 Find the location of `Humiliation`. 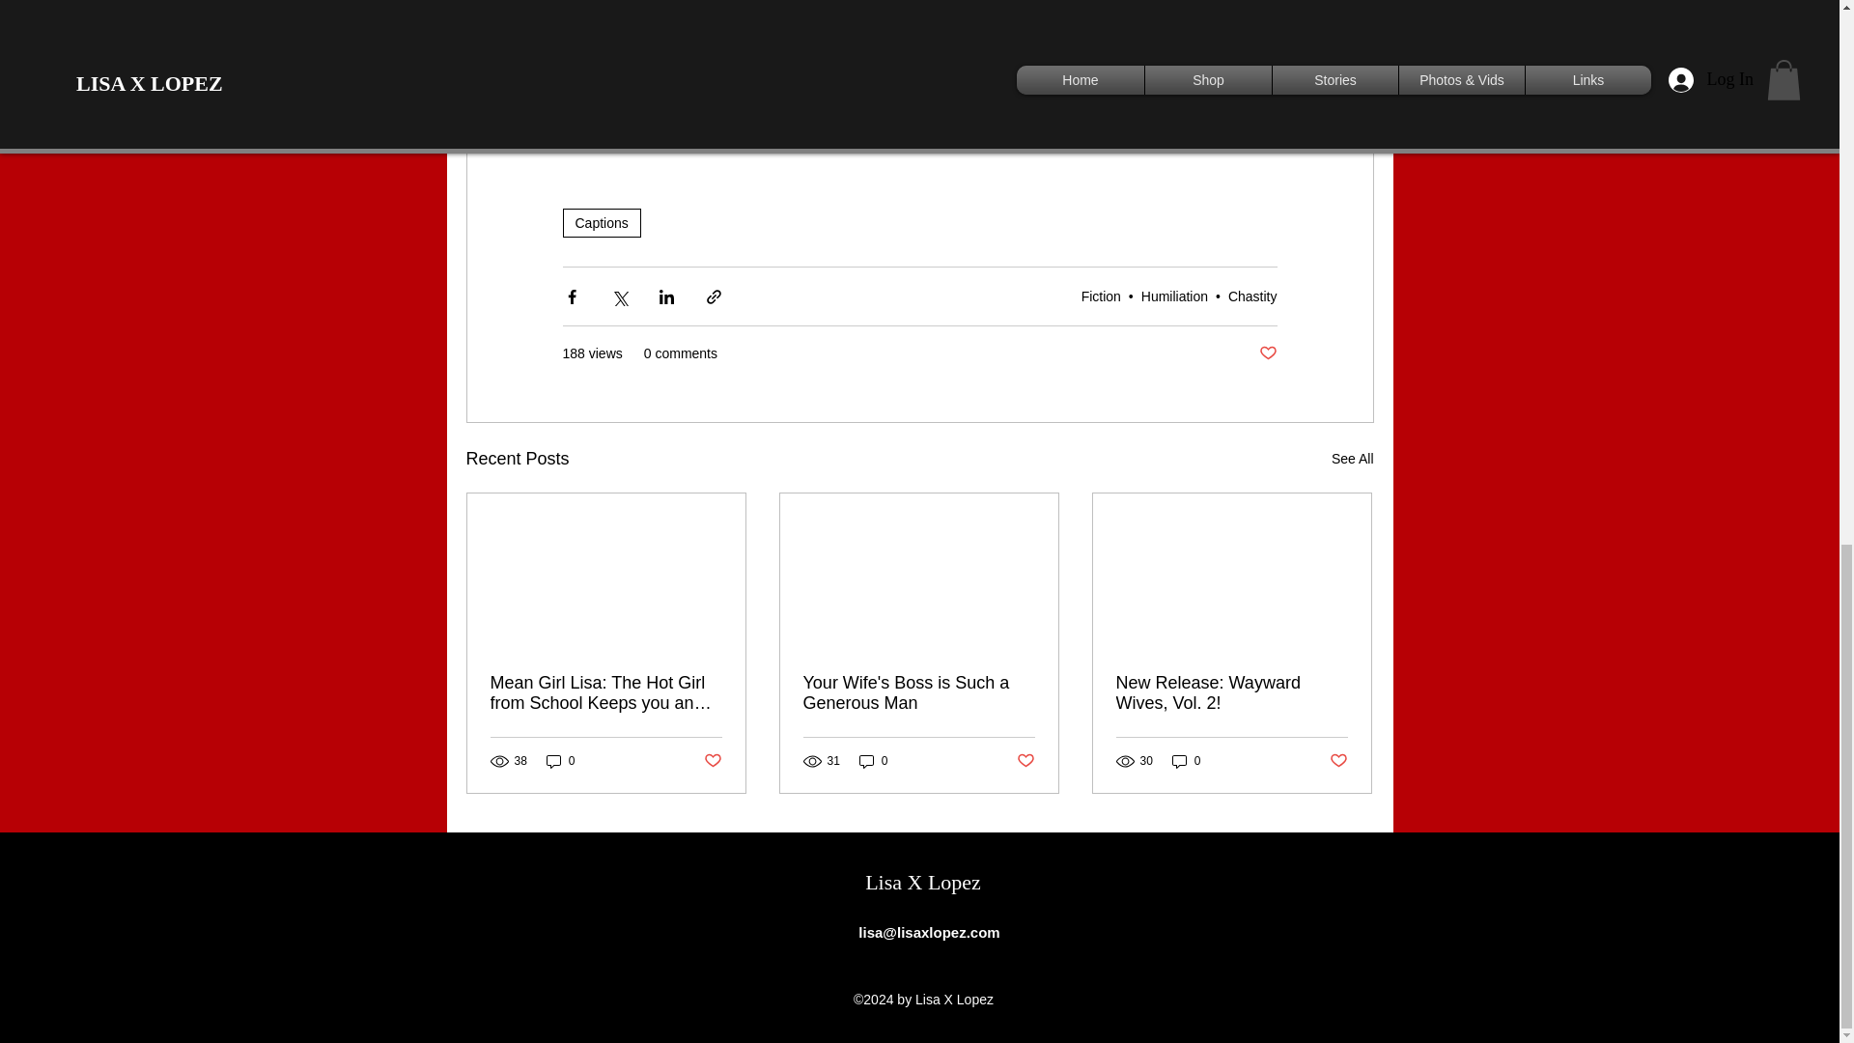

Humiliation is located at coordinates (1174, 296).